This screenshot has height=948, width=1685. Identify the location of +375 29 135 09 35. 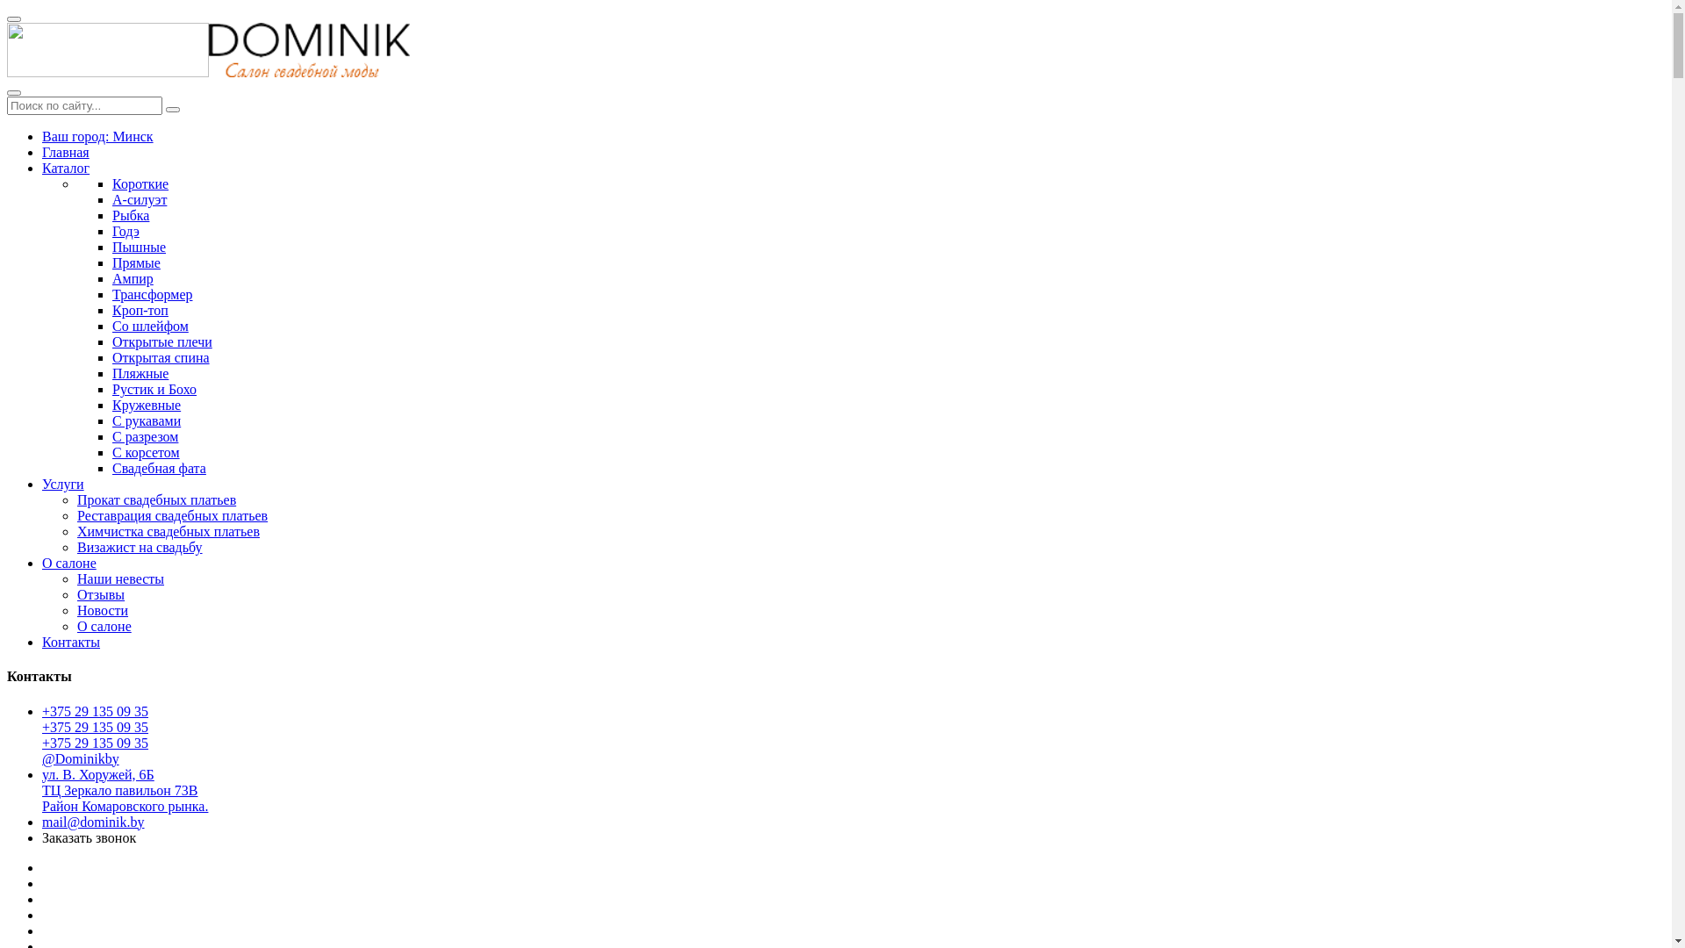
(95, 743).